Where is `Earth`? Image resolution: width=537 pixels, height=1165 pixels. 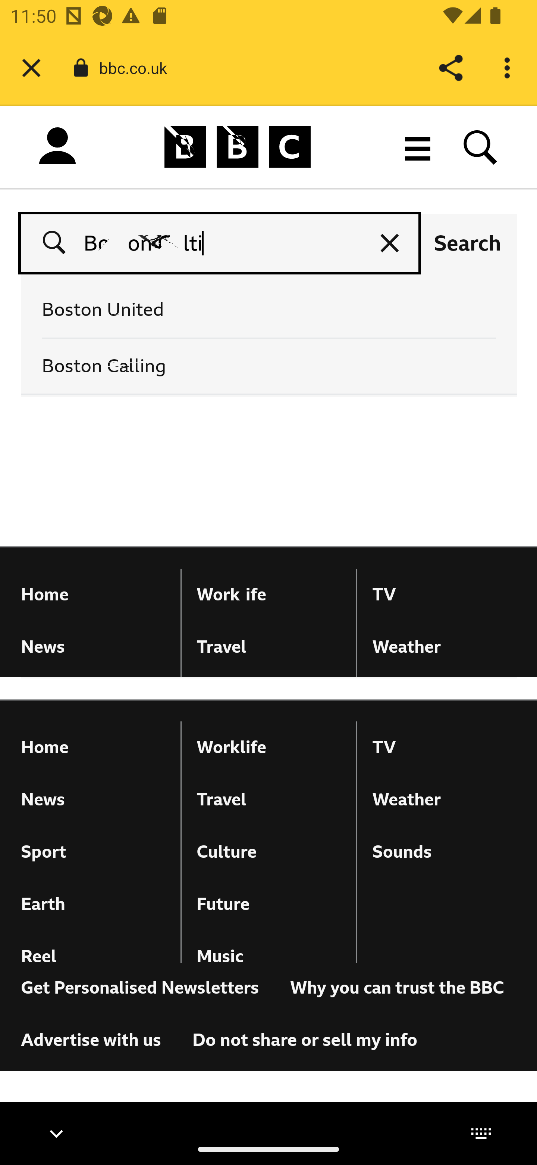
Earth is located at coordinates (93, 904).